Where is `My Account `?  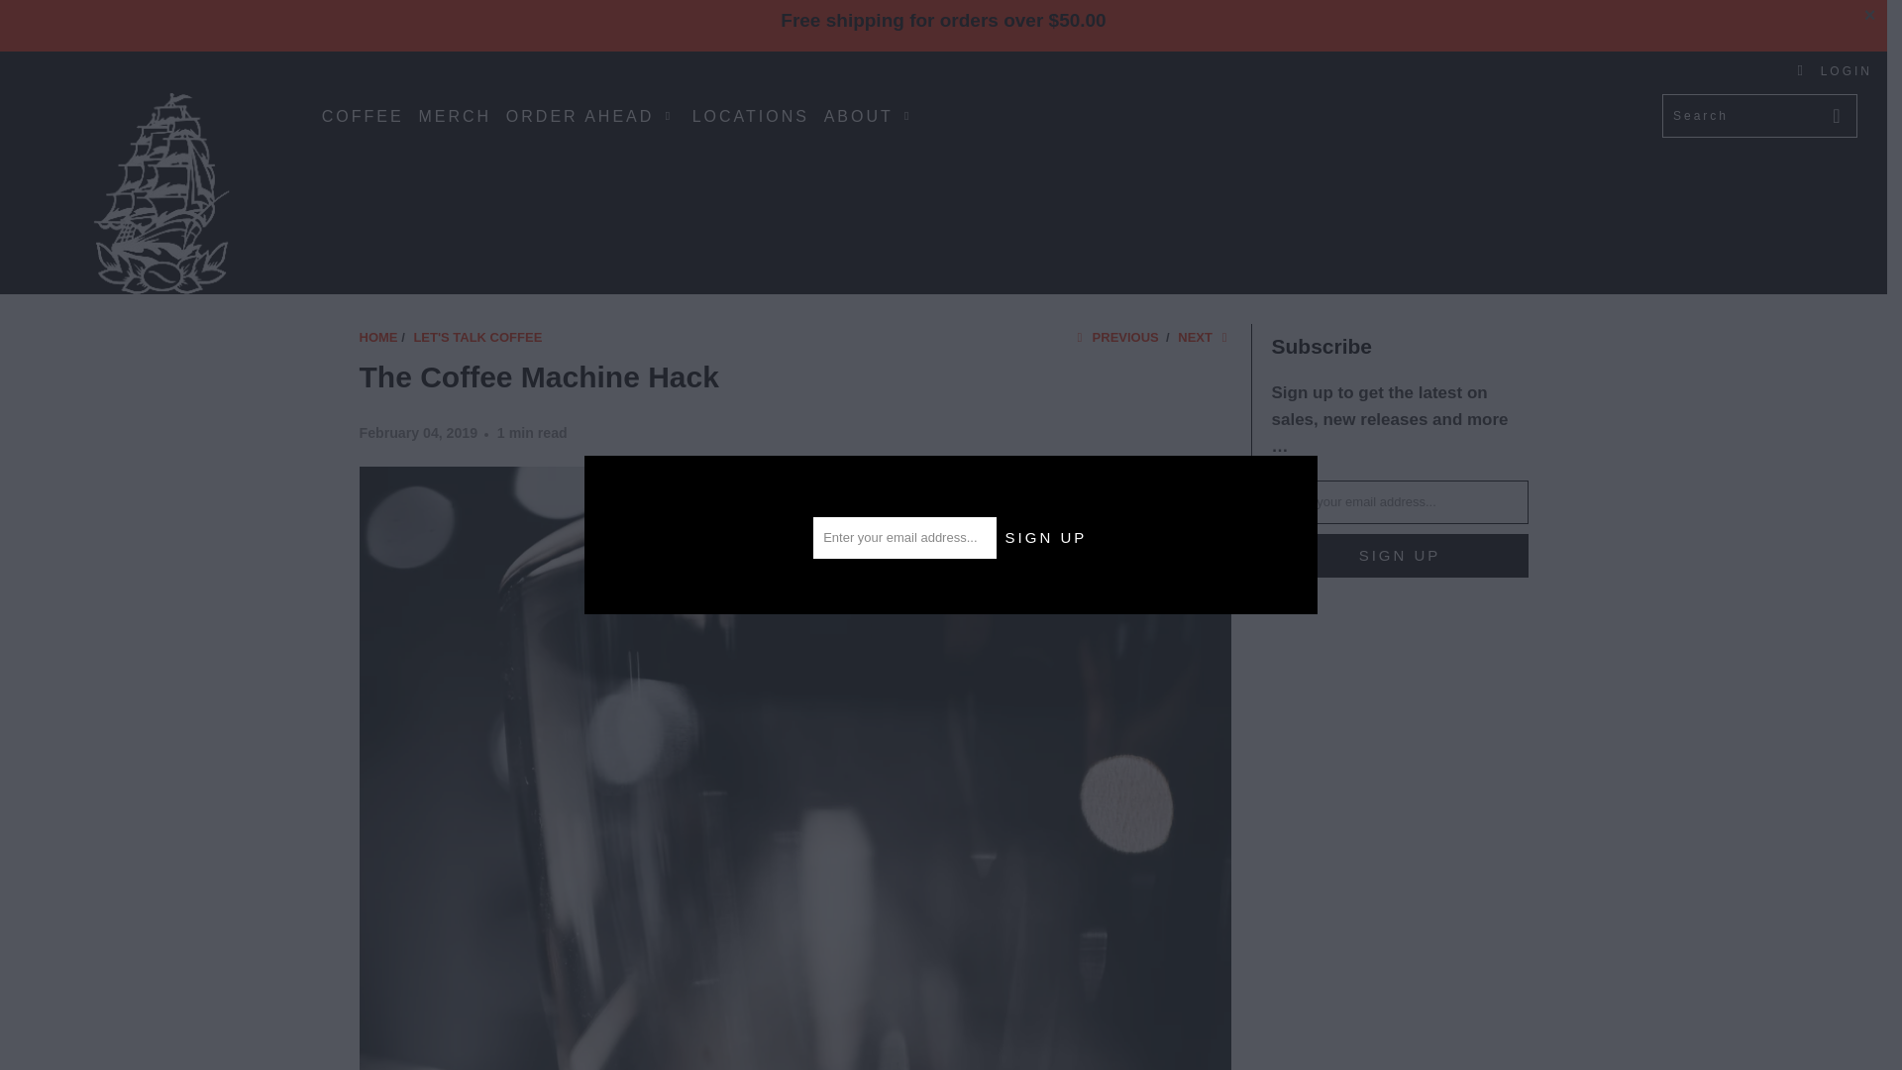
My Account  is located at coordinates (1835, 70).